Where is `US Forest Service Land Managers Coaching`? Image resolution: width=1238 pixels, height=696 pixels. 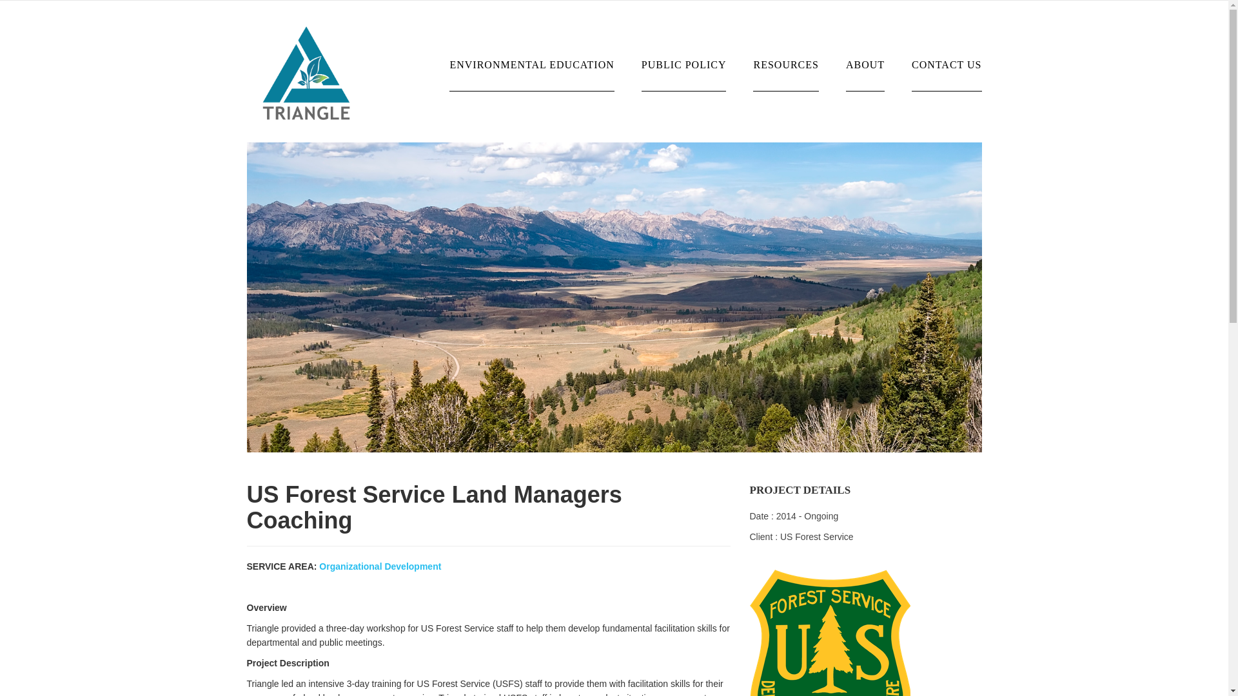
US Forest Service Land Managers Coaching is located at coordinates (614, 296).